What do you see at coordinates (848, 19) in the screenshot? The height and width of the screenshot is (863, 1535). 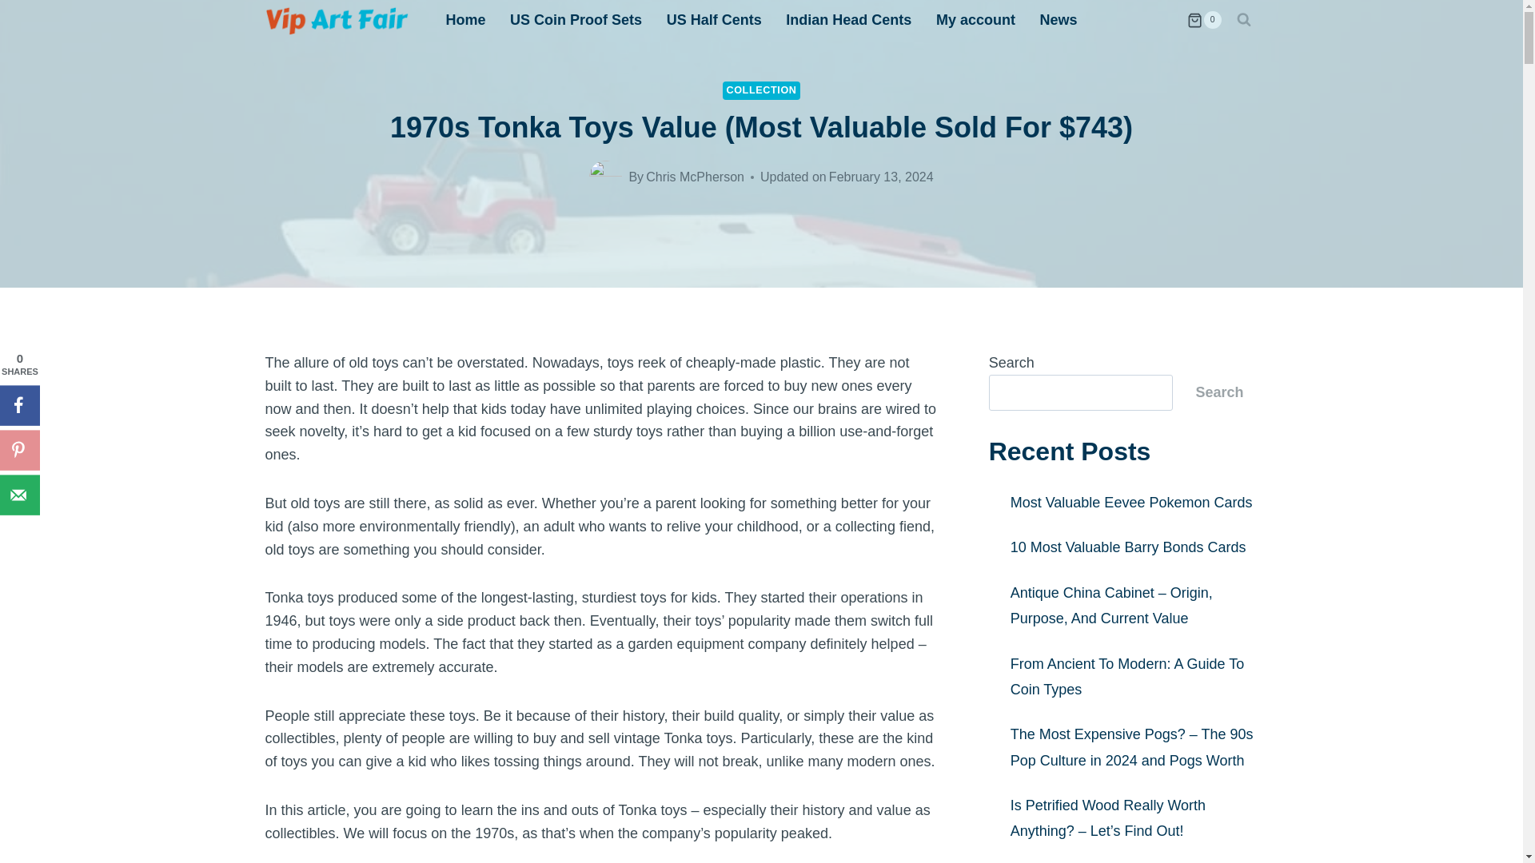 I see `Indian Head Cents` at bounding box center [848, 19].